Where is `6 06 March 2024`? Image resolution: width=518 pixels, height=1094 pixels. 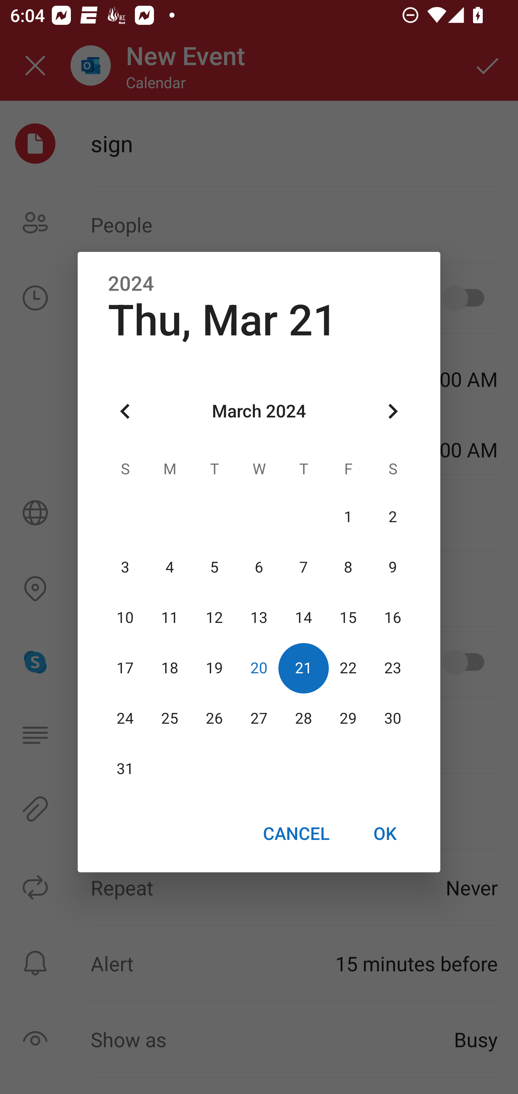
6 06 March 2024 is located at coordinates (259, 568).